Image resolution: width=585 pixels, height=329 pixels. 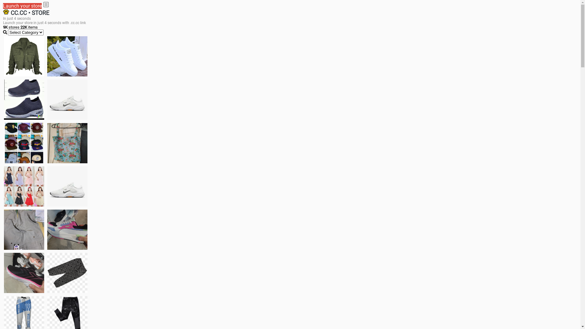 I want to click on Short pant, so click(x=67, y=273).